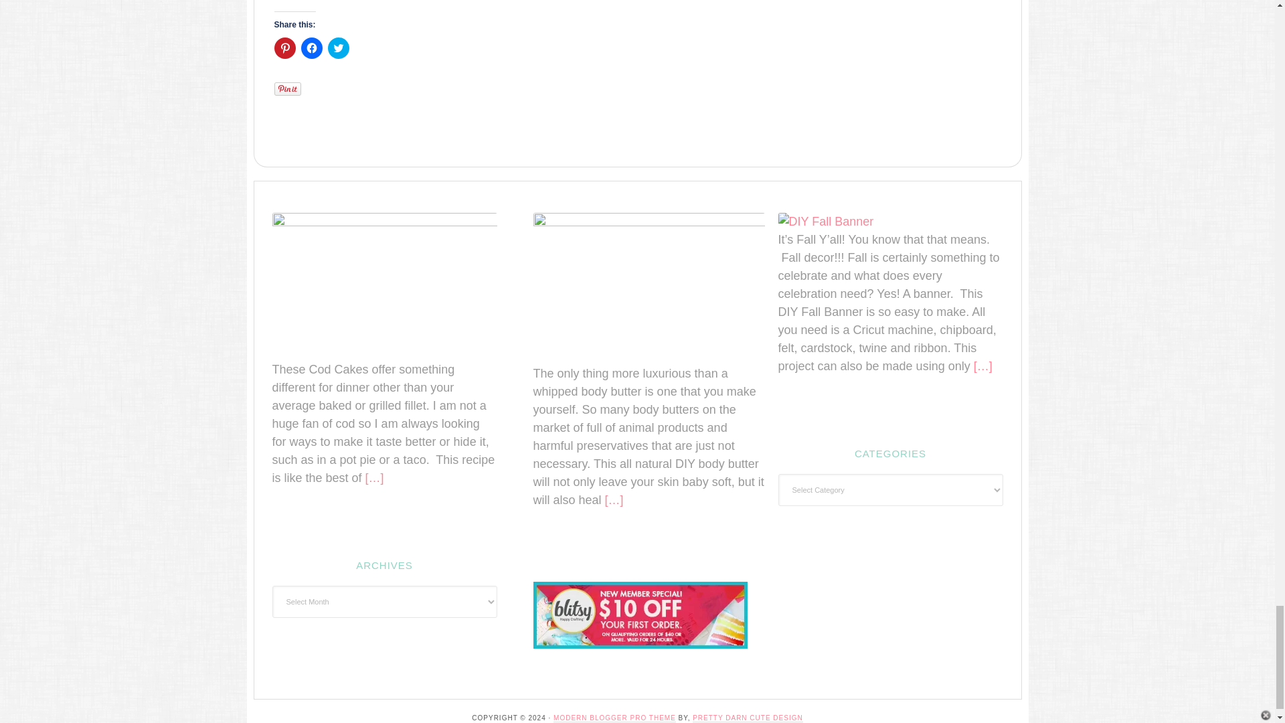 The image size is (1285, 723). I want to click on Easy Louisiana Seafood Gumbo With Salmon and Cod, so click(529, 1).